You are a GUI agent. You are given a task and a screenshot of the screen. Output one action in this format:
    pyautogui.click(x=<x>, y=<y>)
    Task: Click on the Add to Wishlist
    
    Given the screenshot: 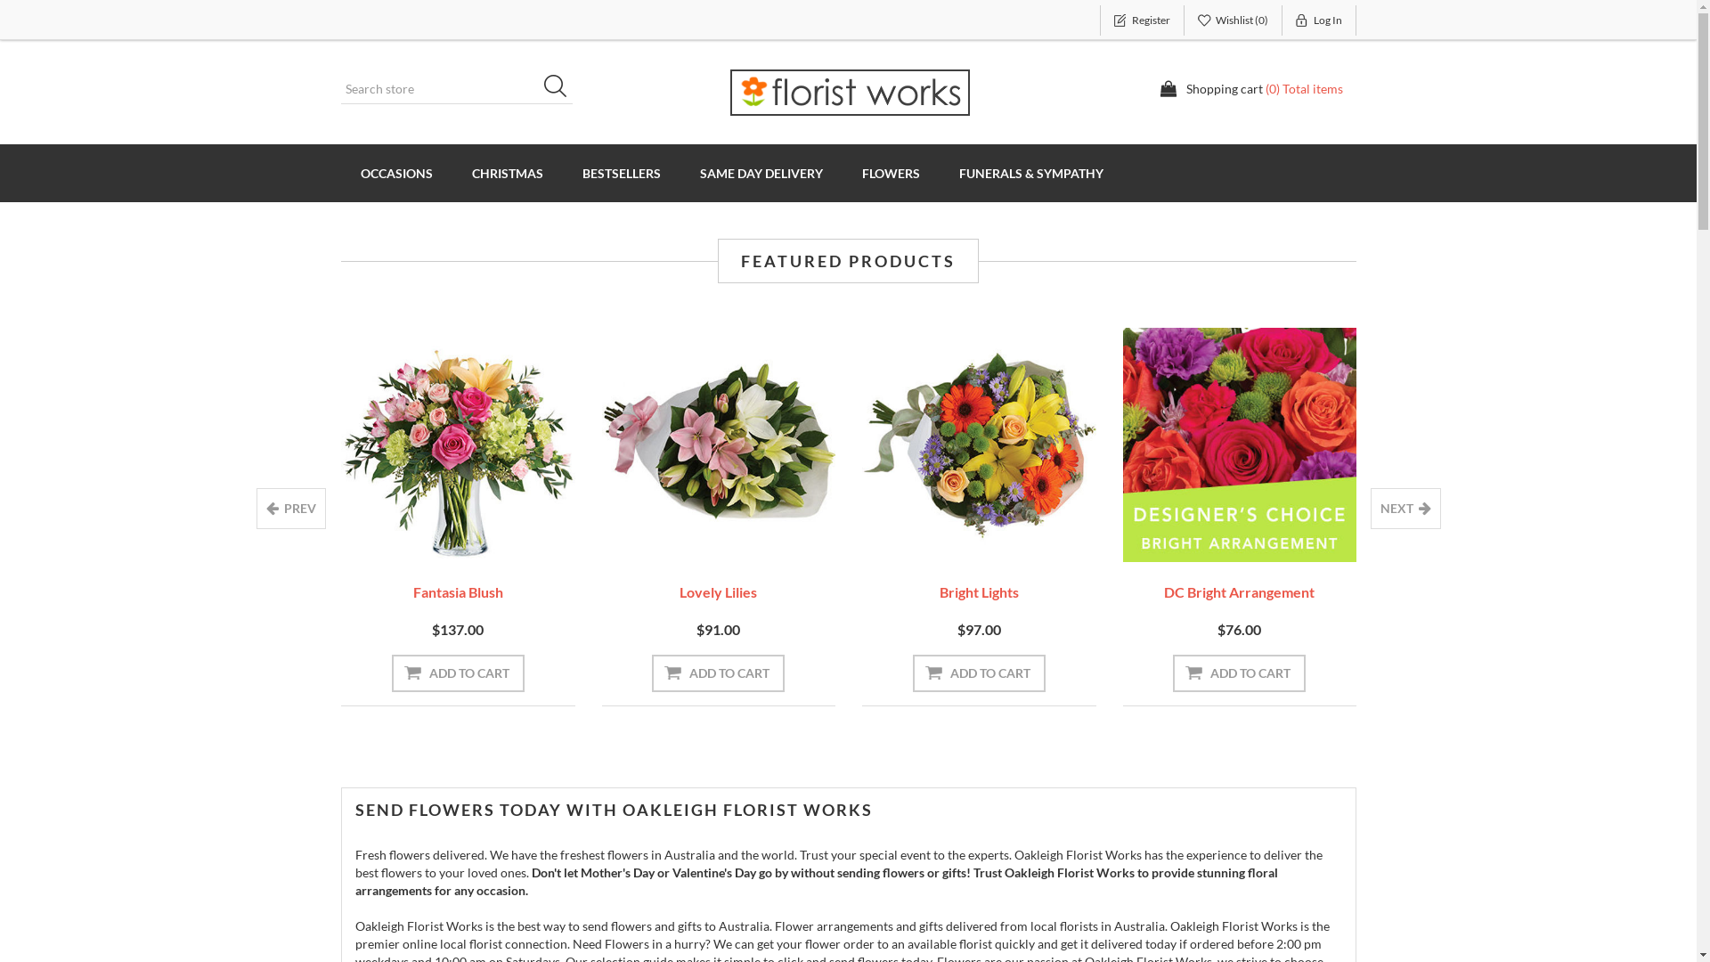 What is the action you would take?
    pyautogui.click(x=690, y=537)
    